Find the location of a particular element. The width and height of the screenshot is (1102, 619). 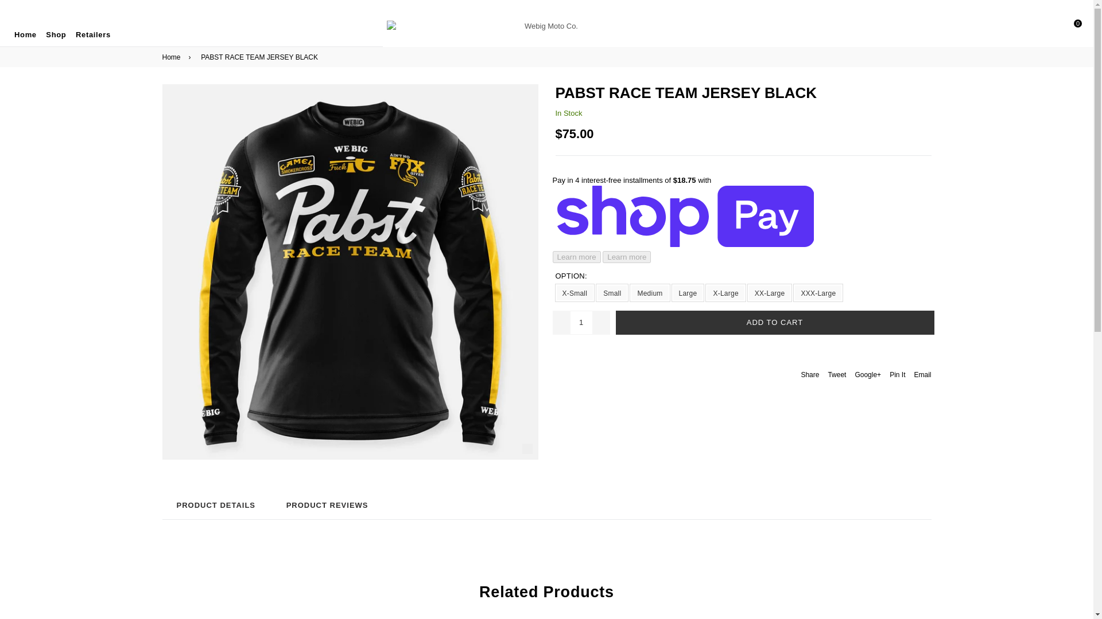

Share by Email is located at coordinates (922, 374).